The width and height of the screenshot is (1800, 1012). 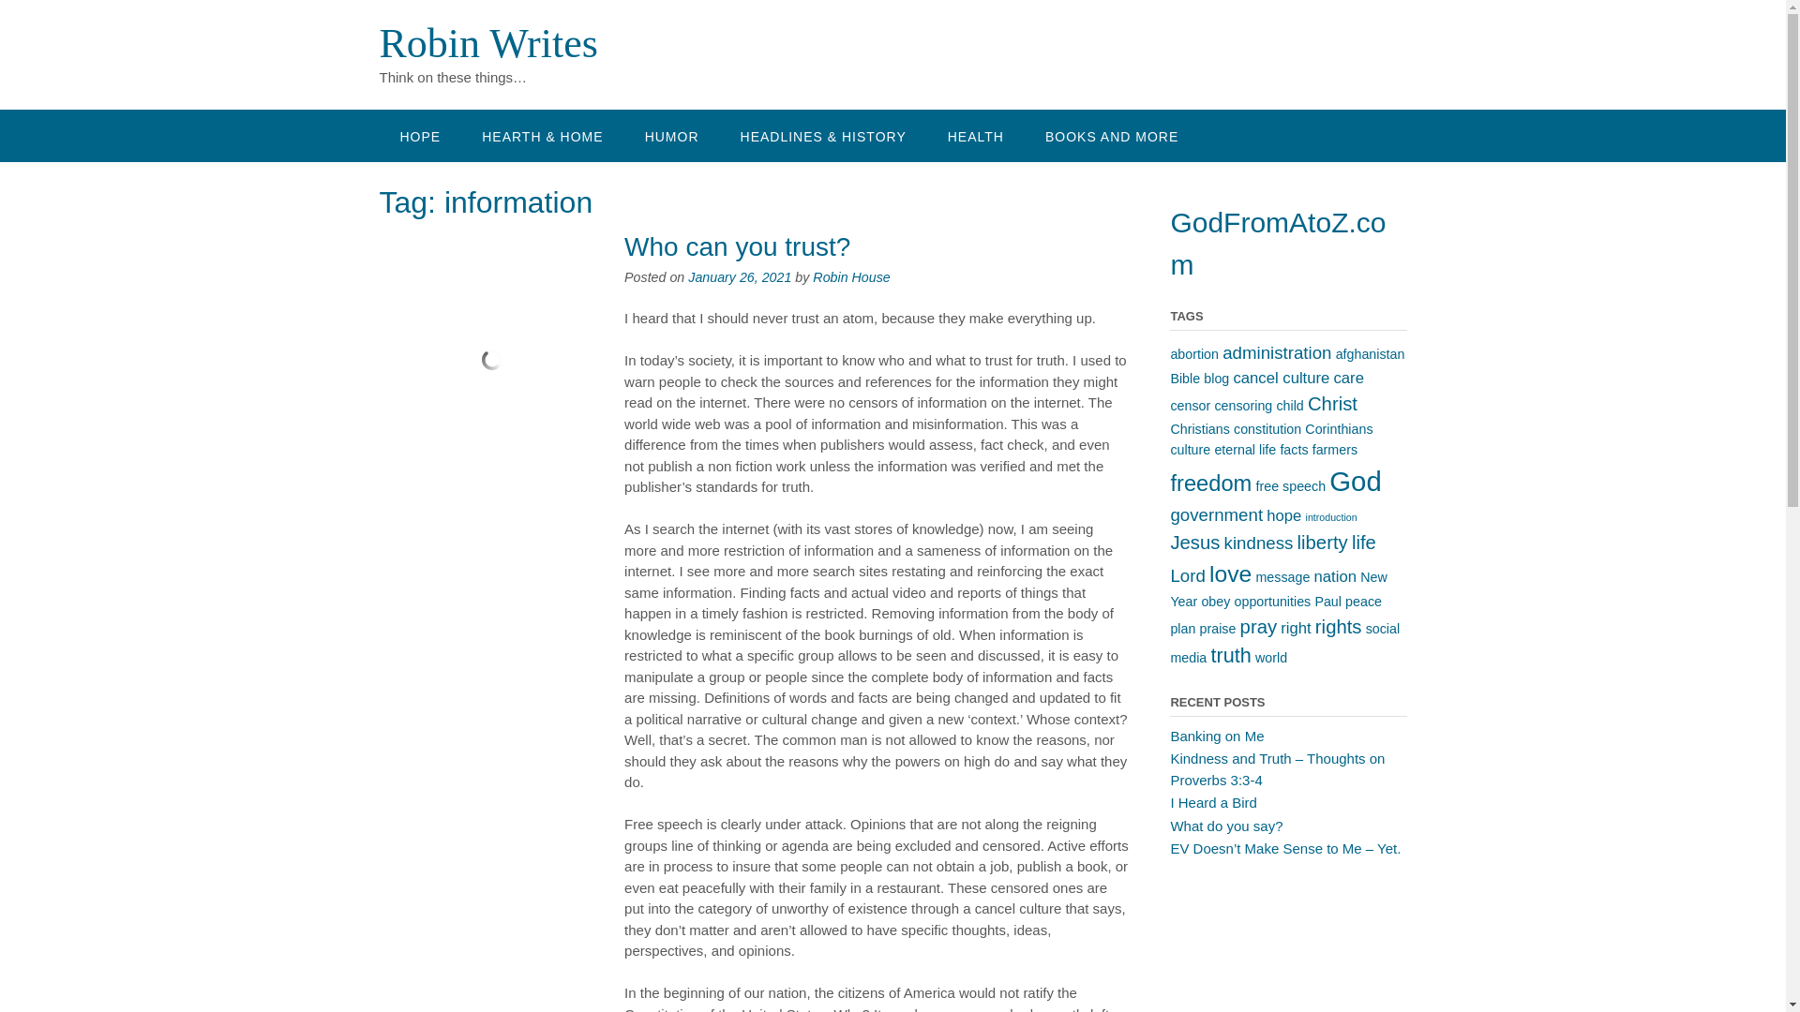 I want to click on GodFromAtoZ.com, so click(x=1278, y=244).